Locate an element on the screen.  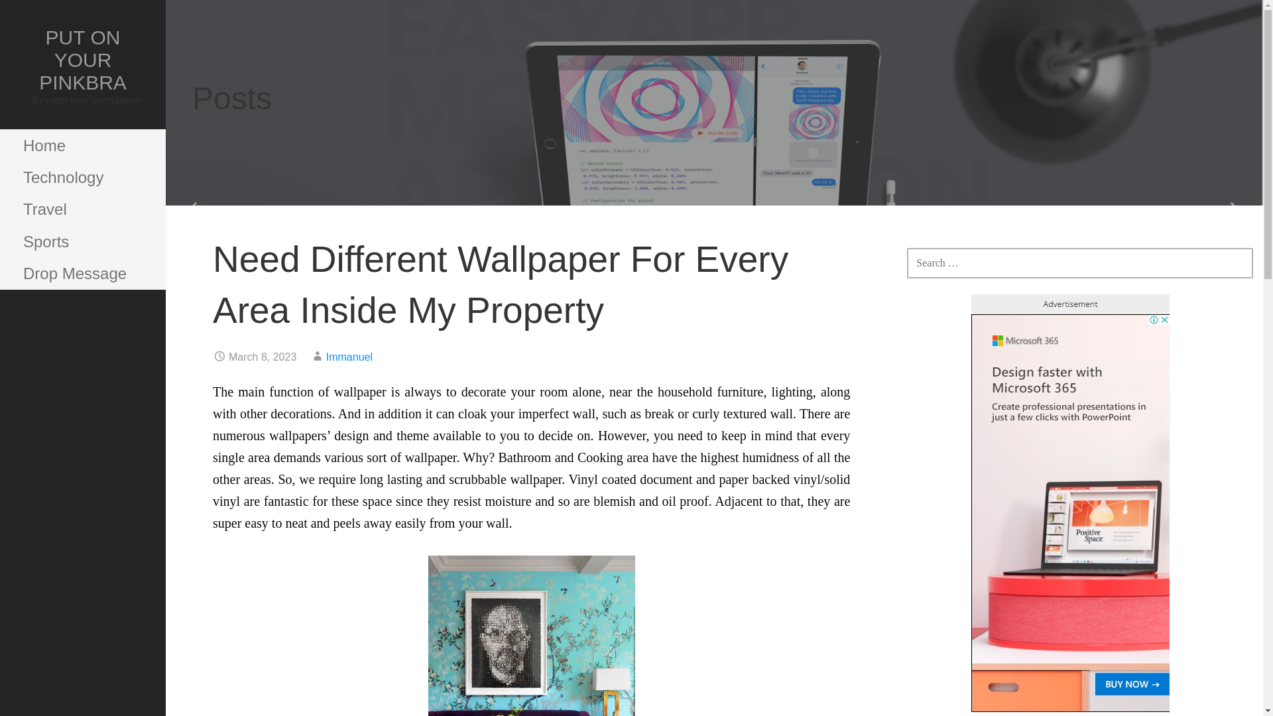
Posts by Immanuel is located at coordinates (349, 357).